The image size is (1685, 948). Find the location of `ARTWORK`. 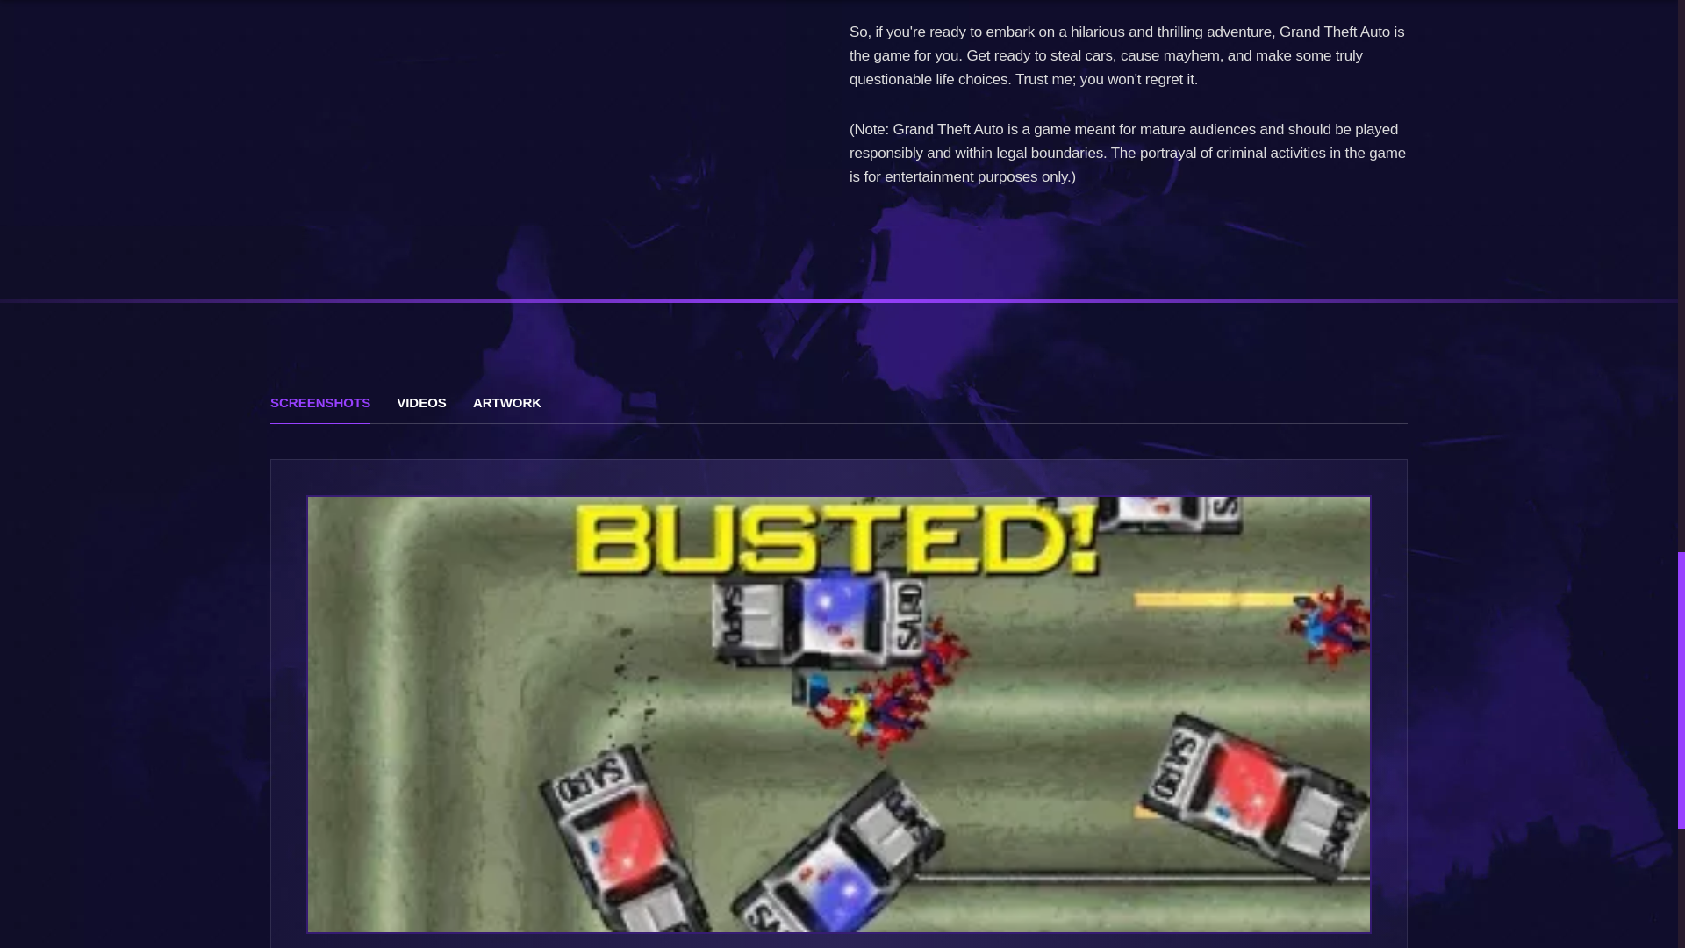

ARTWORK is located at coordinates (507, 406).